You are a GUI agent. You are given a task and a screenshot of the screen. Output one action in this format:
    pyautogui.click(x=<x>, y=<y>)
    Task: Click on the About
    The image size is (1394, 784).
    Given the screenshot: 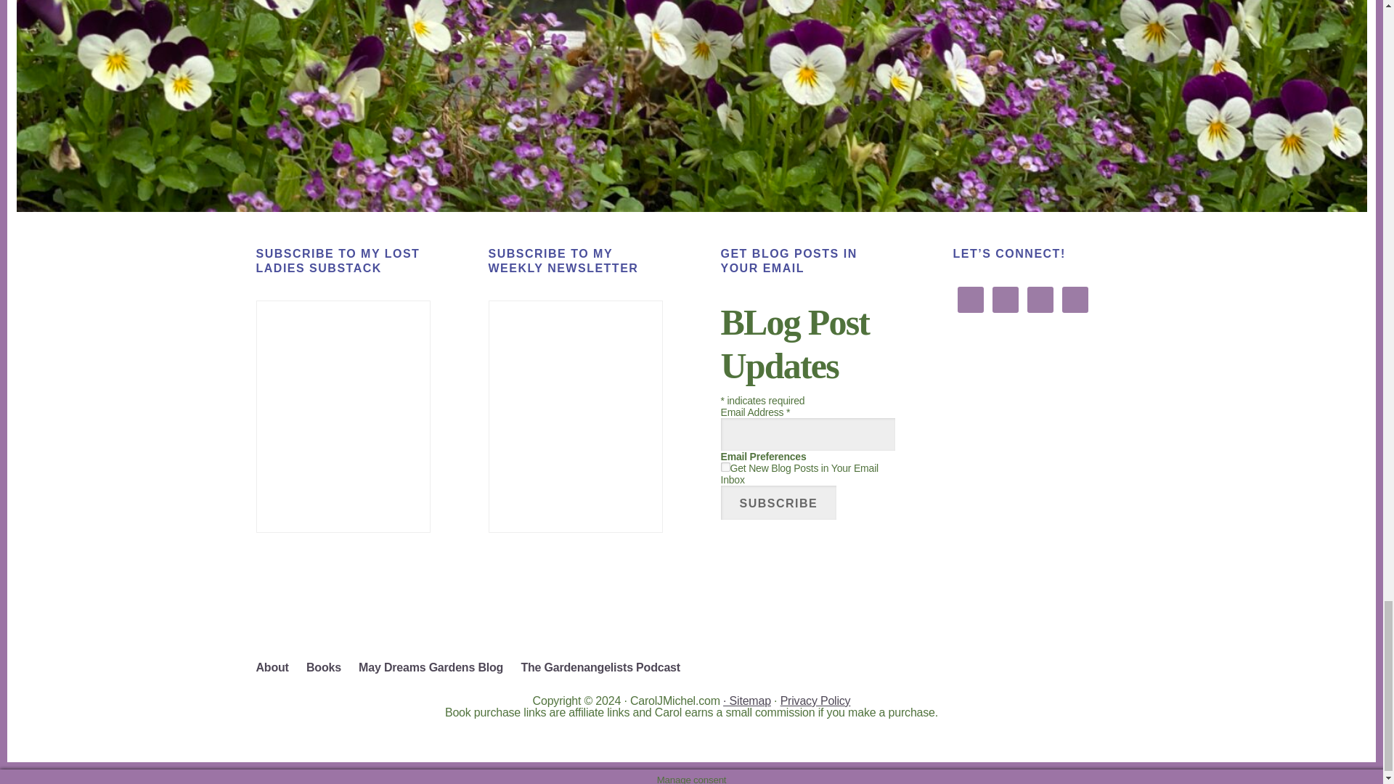 What is the action you would take?
    pyautogui.click(x=279, y=668)
    